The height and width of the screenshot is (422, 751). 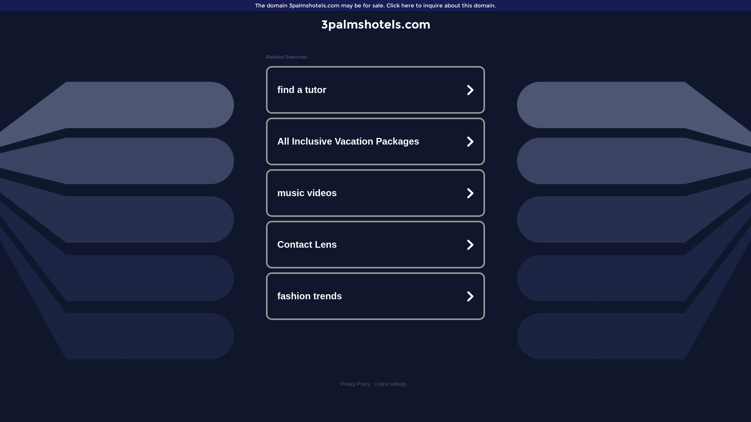 What do you see at coordinates (375, 141) in the screenshot?
I see `All Inclusive Vacation Packages` at bounding box center [375, 141].